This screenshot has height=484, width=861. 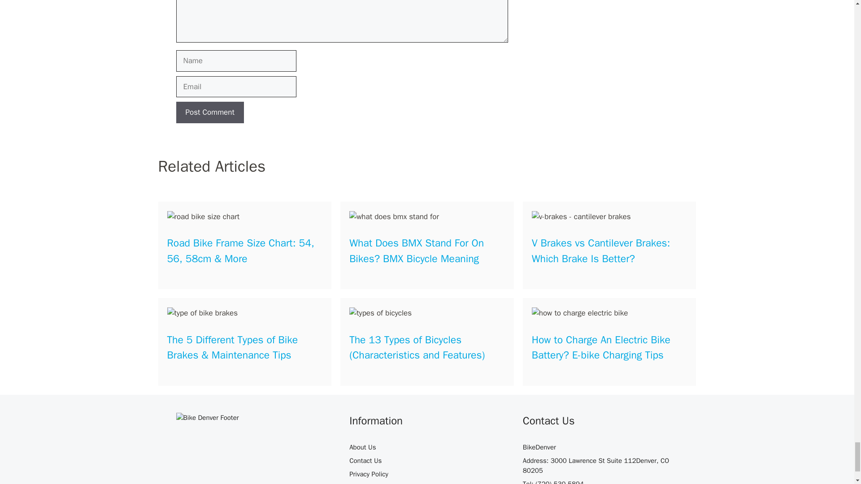 What do you see at coordinates (601, 251) in the screenshot?
I see `V Brakes vs Cantilever Brakes: Which Brake Is Better?` at bounding box center [601, 251].